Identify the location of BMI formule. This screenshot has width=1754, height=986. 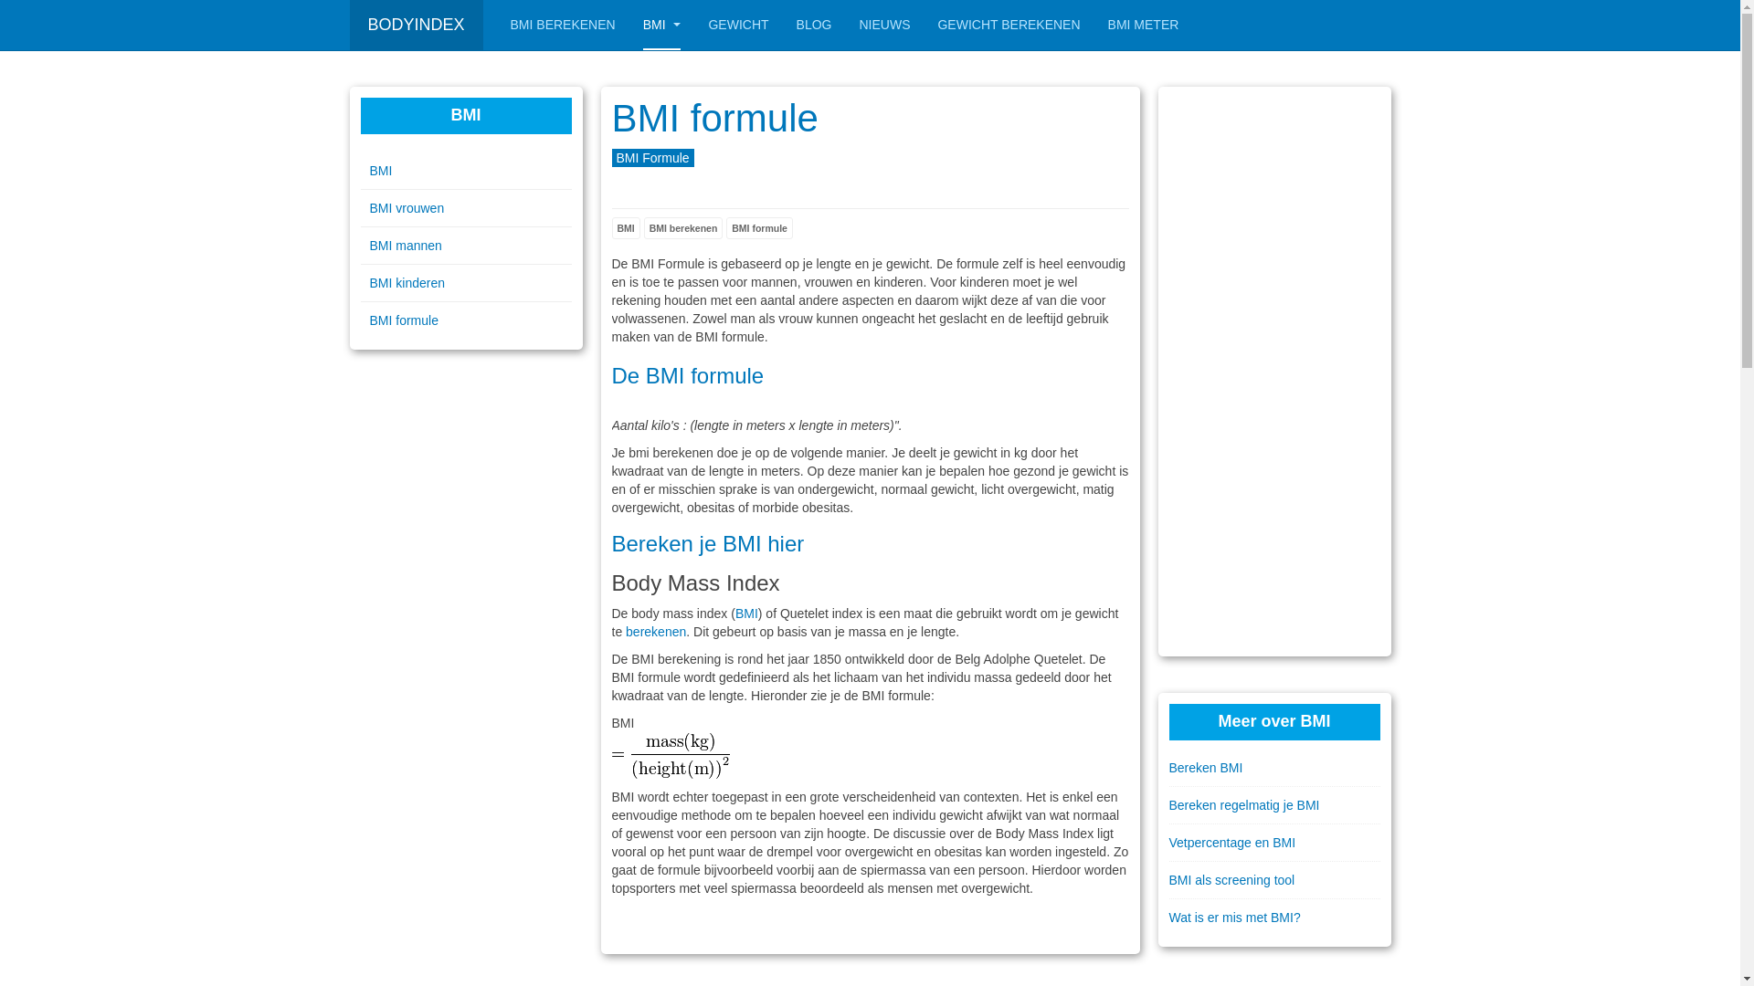
(760, 228).